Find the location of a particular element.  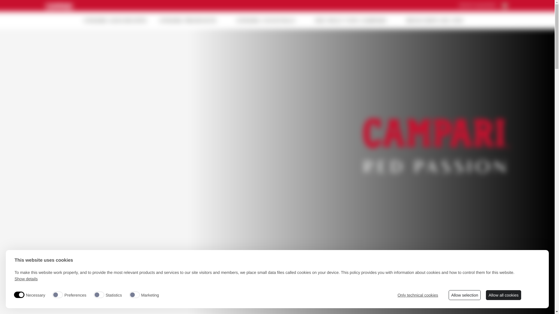

UNSERE PRODUKTE is located at coordinates (192, 20).